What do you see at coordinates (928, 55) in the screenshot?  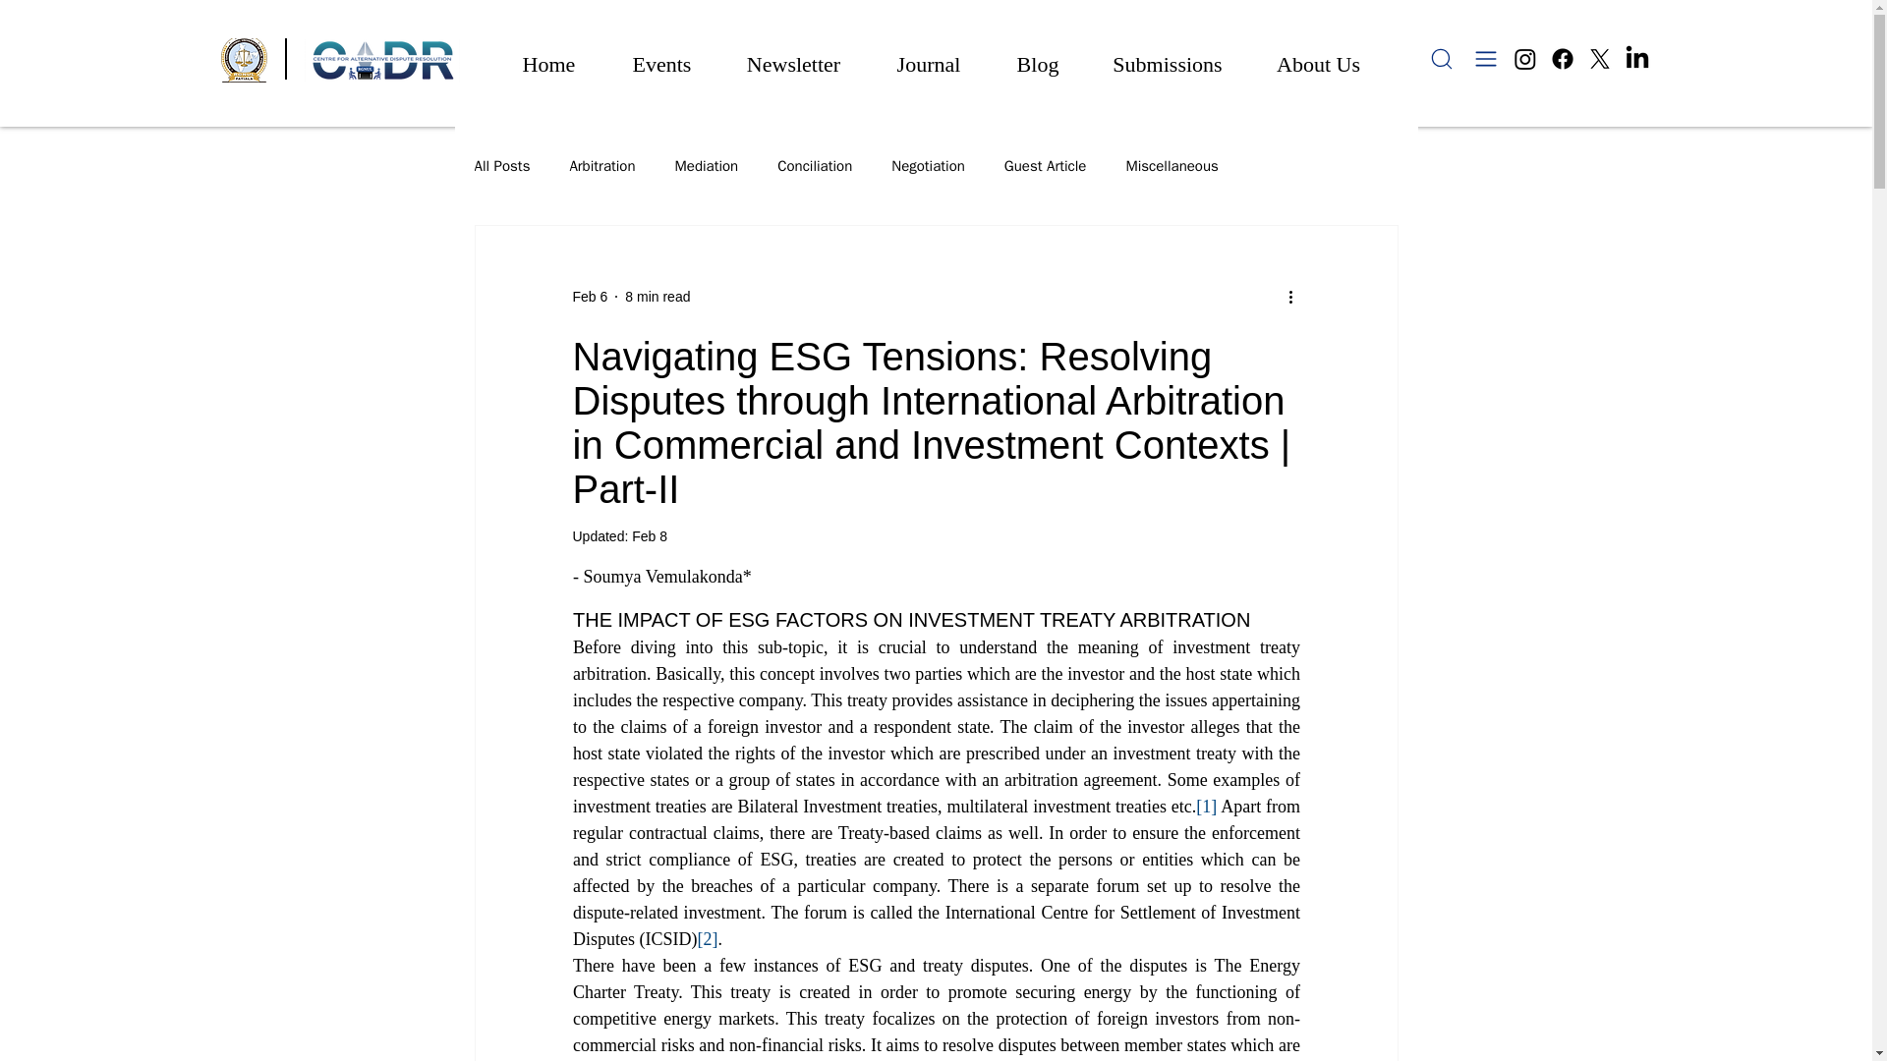 I see `Journal` at bounding box center [928, 55].